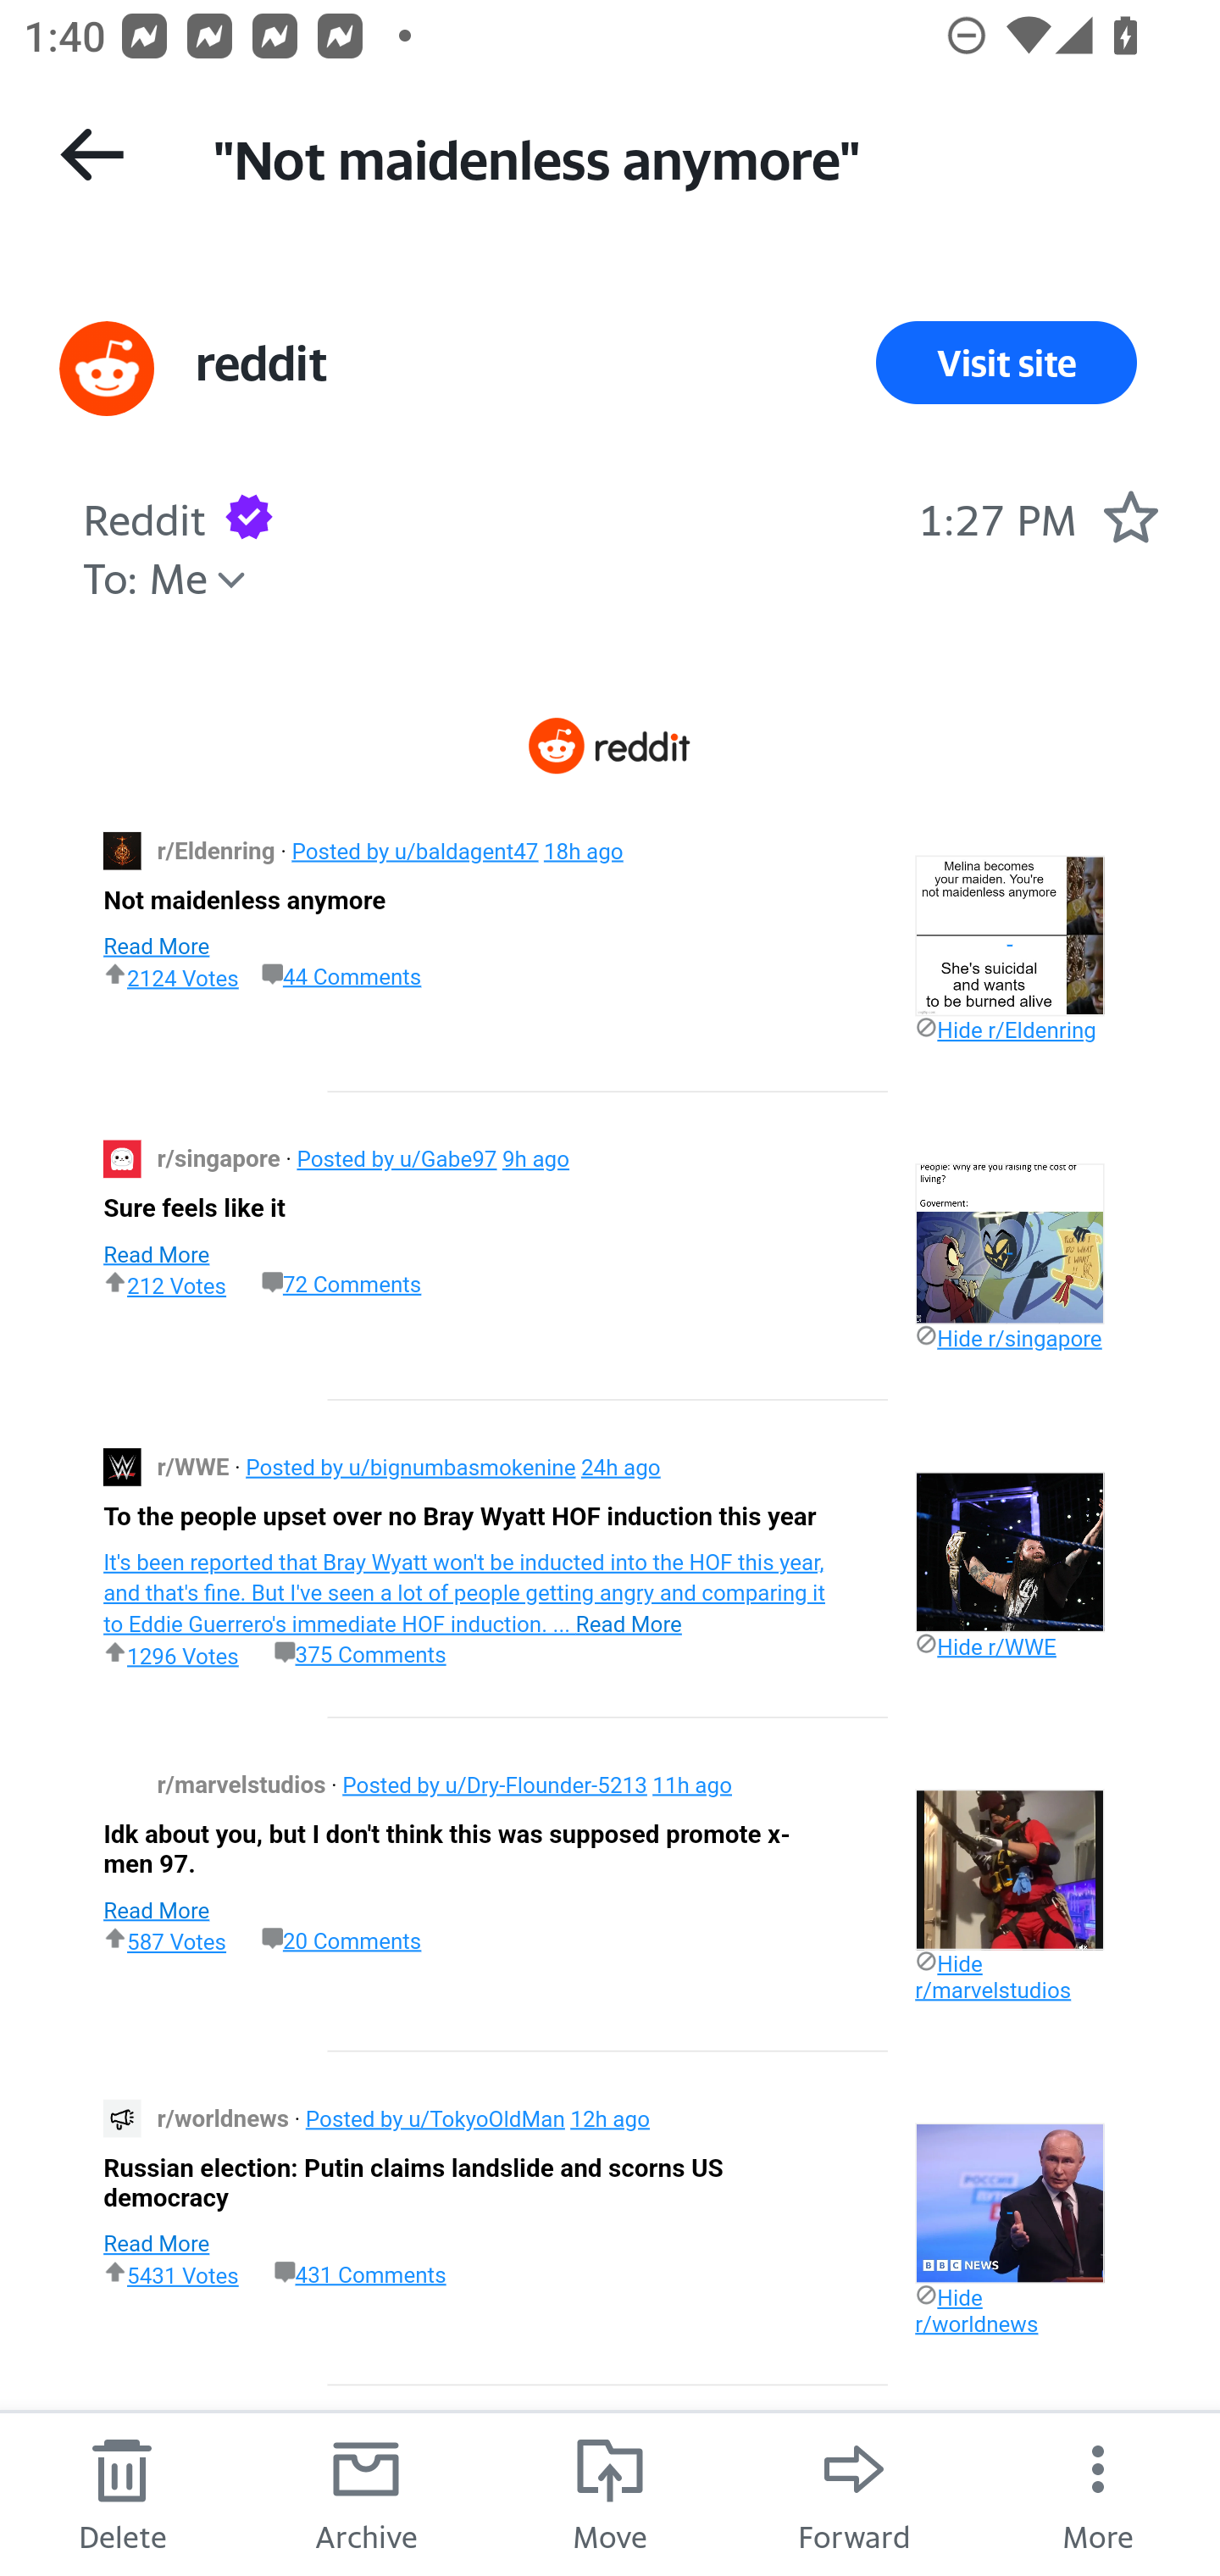  Describe the element at coordinates (410, 1466) in the screenshot. I see `Posted by u/bignumbasmokenine` at that location.